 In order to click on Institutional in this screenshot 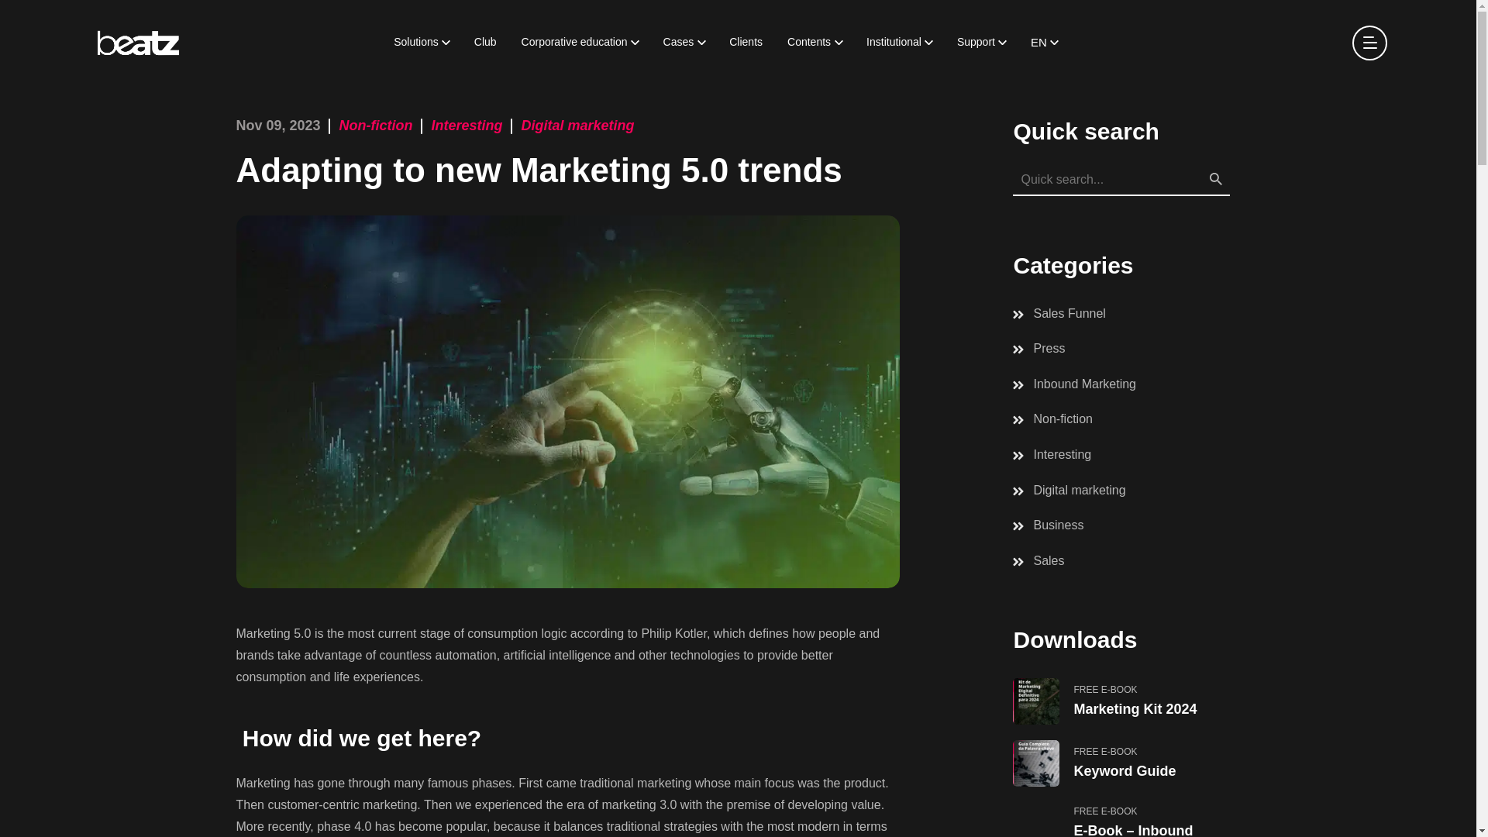, I will do `click(899, 42)`.